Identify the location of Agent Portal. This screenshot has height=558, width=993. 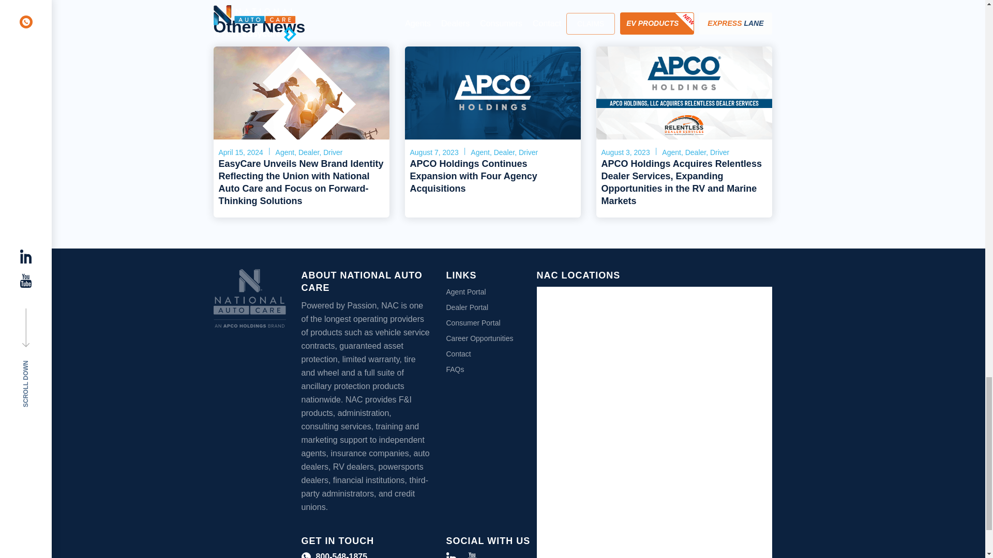
(465, 292).